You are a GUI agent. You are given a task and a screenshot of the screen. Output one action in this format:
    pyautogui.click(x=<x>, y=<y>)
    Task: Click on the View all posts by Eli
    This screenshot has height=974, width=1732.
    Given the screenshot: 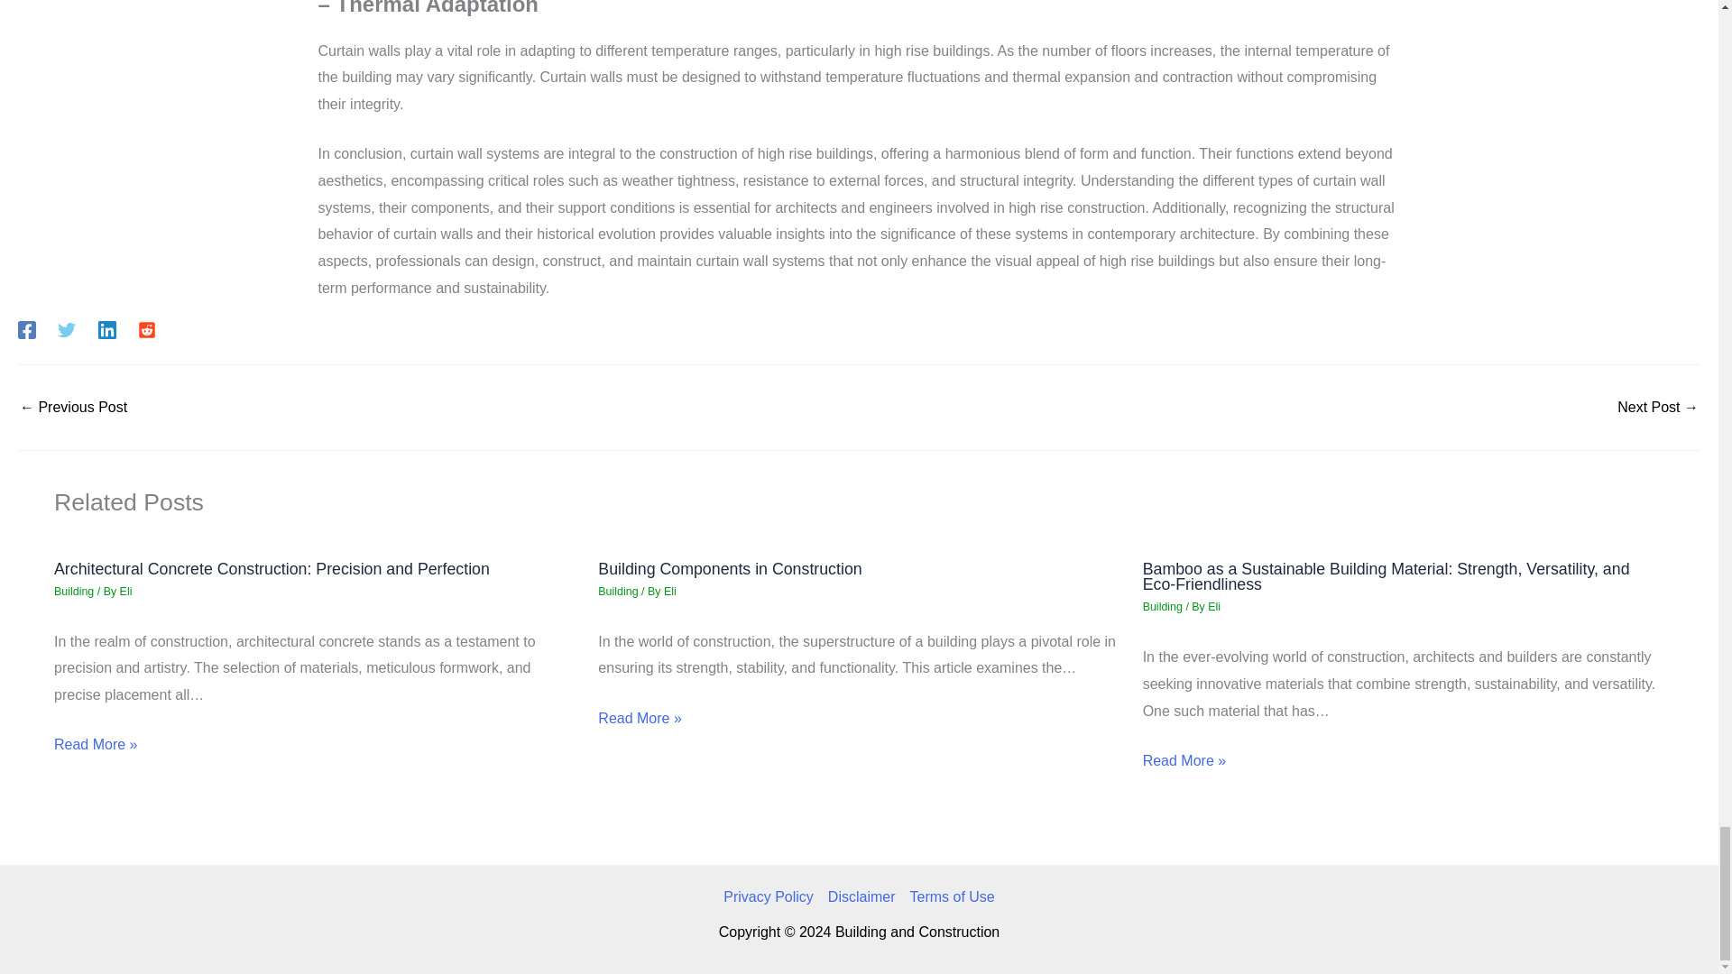 What is the action you would take?
    pyautogui.click(x=126, y=592)
    